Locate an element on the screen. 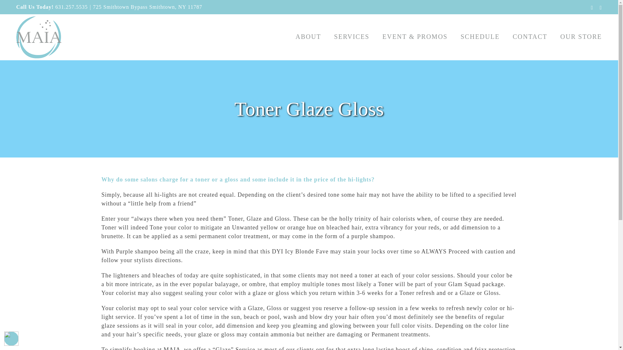  631.257.5535 is located at coordinates (71, 7).